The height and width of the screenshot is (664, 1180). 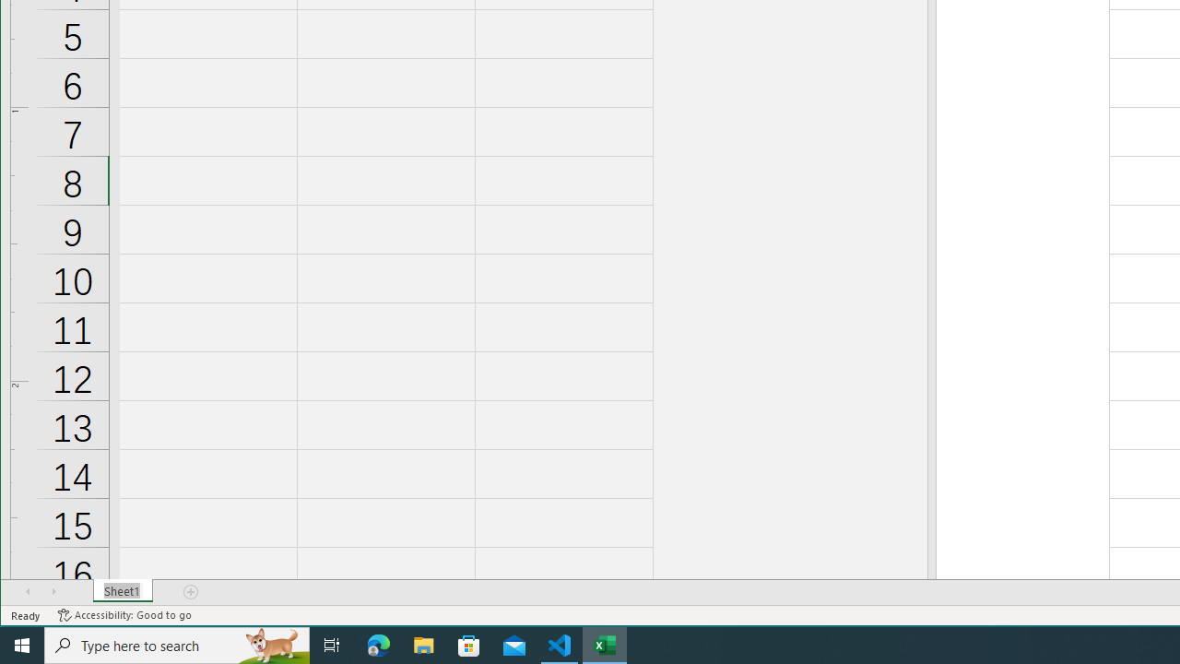 I want to click on Microsoft Edge, so click(x=379, y=646).